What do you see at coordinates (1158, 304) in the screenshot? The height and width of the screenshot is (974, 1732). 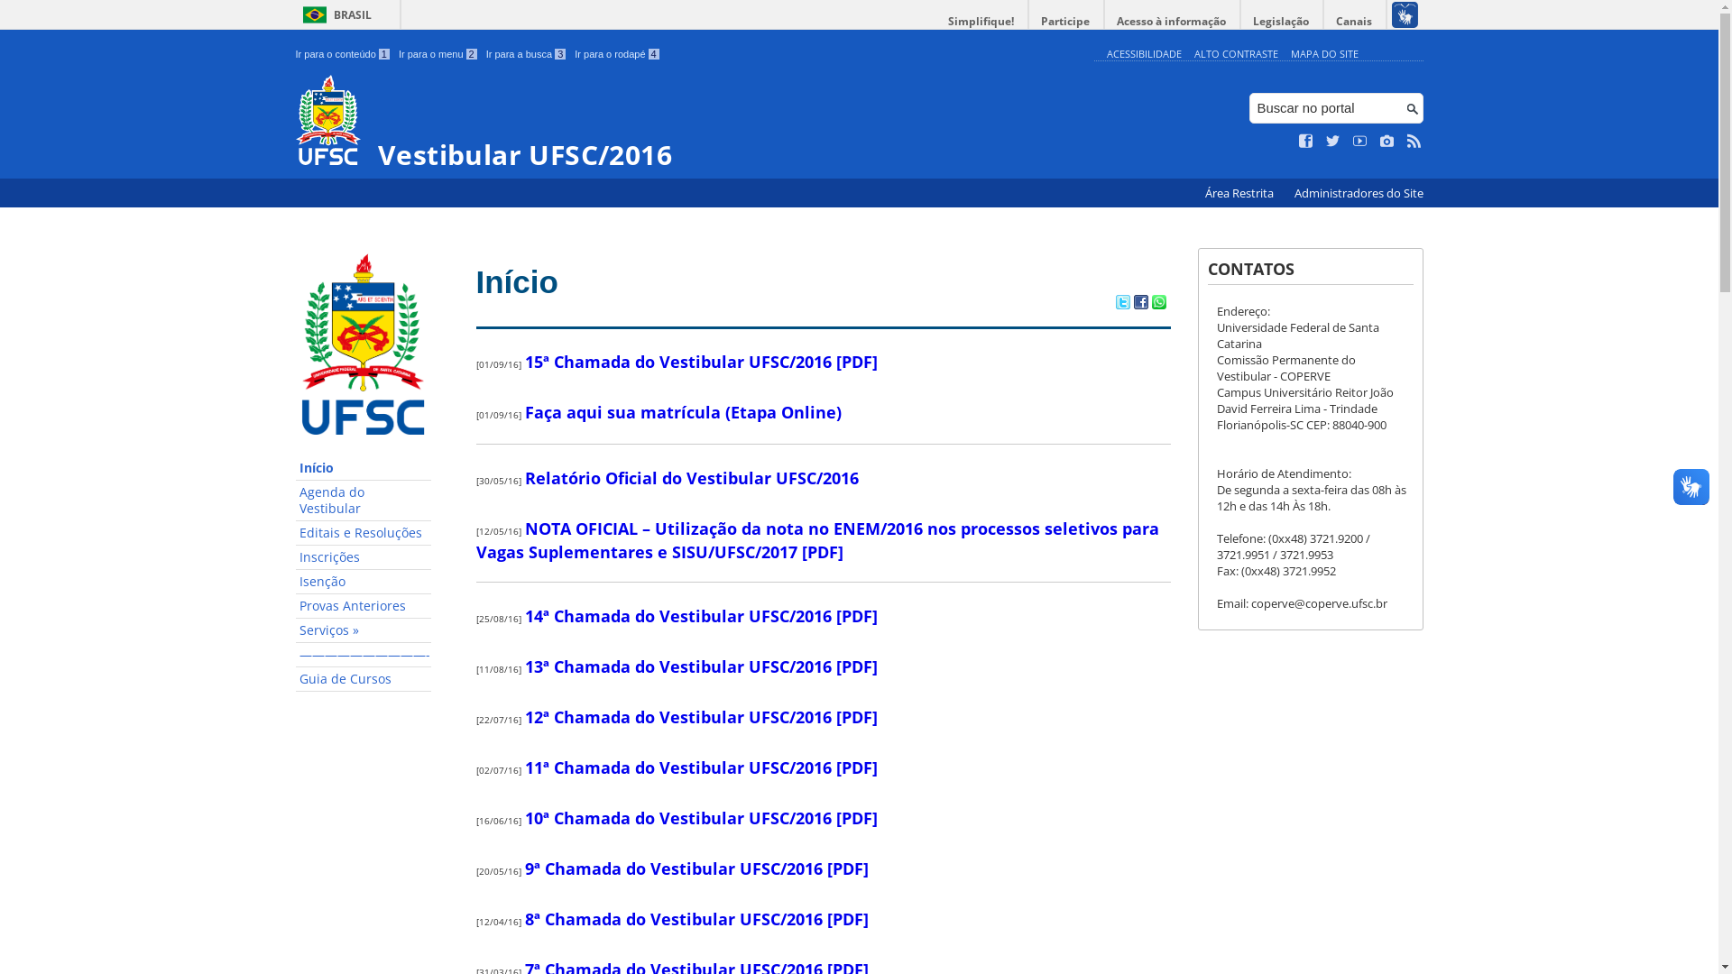 I see `Compartilhar no WhatsApp` at bounding box center [1158, 304].